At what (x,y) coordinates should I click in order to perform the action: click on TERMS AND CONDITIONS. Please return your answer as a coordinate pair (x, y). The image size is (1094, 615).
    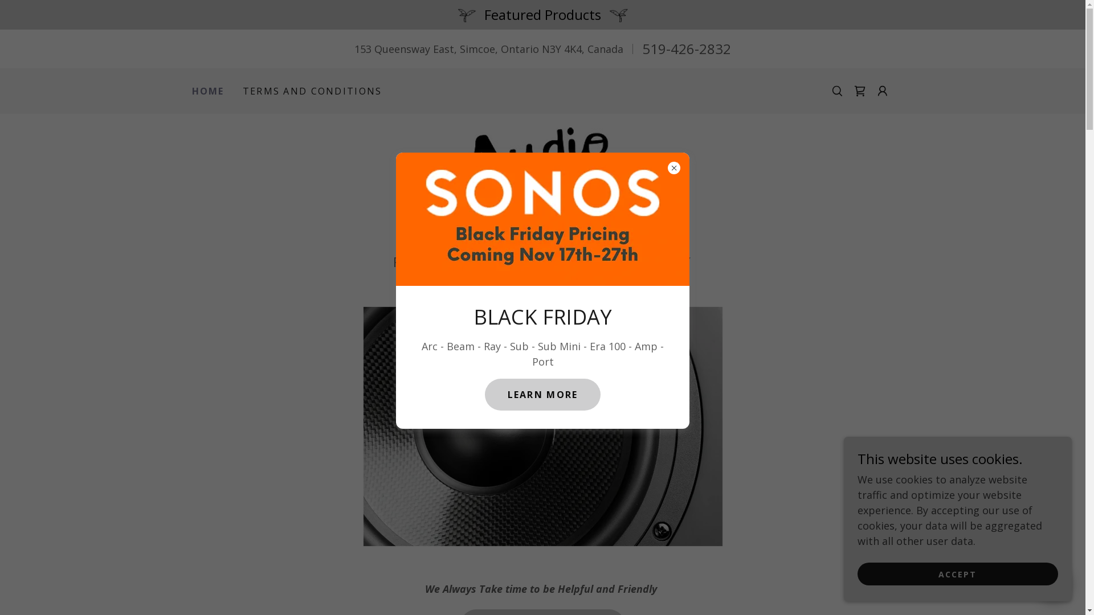
    Looking at the image, I should click on (312, 91).